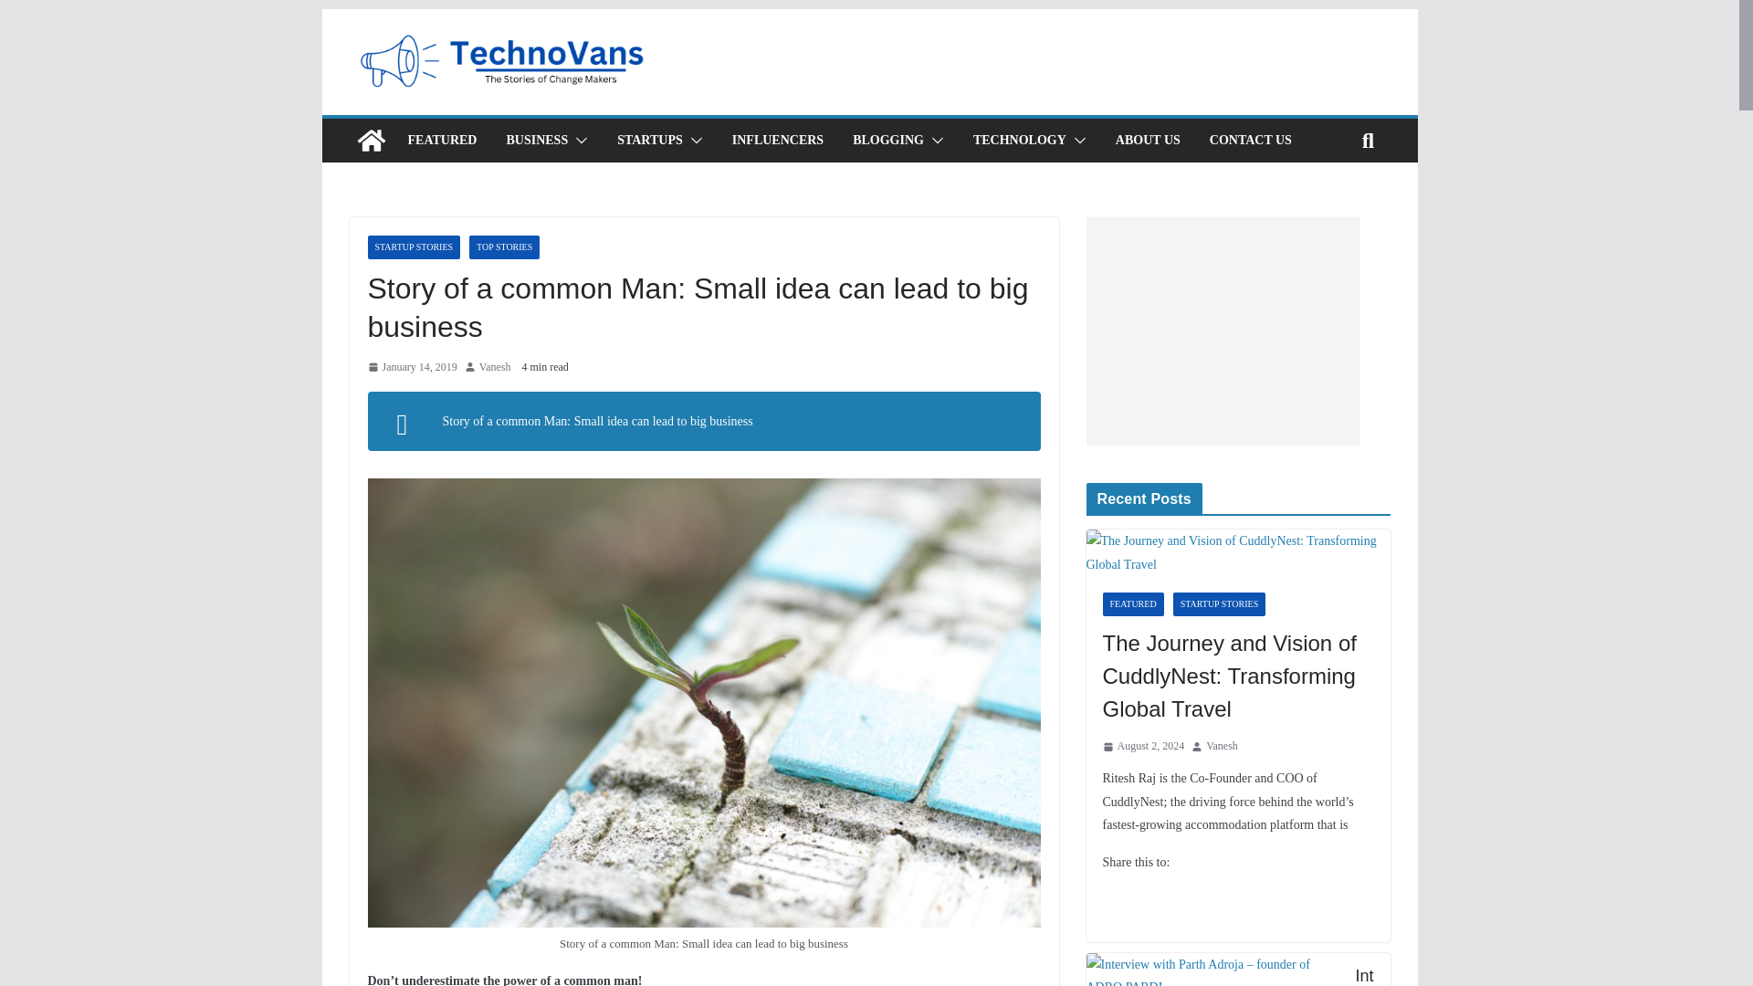 The height and width of the screenshot is (986, 1753). I want to click on STARTUP STORIES, so click(413, 247).